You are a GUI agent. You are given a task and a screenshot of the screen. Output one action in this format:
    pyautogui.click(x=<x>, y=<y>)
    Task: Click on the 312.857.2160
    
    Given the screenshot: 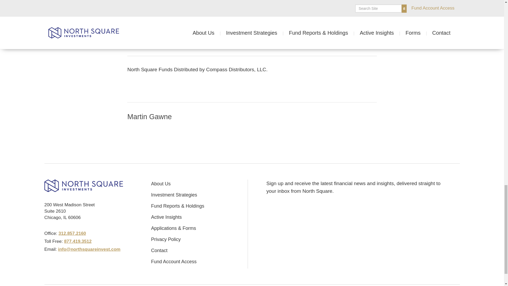 What is the action you would take?
    pyautogui.click(x=72, y=233)
    